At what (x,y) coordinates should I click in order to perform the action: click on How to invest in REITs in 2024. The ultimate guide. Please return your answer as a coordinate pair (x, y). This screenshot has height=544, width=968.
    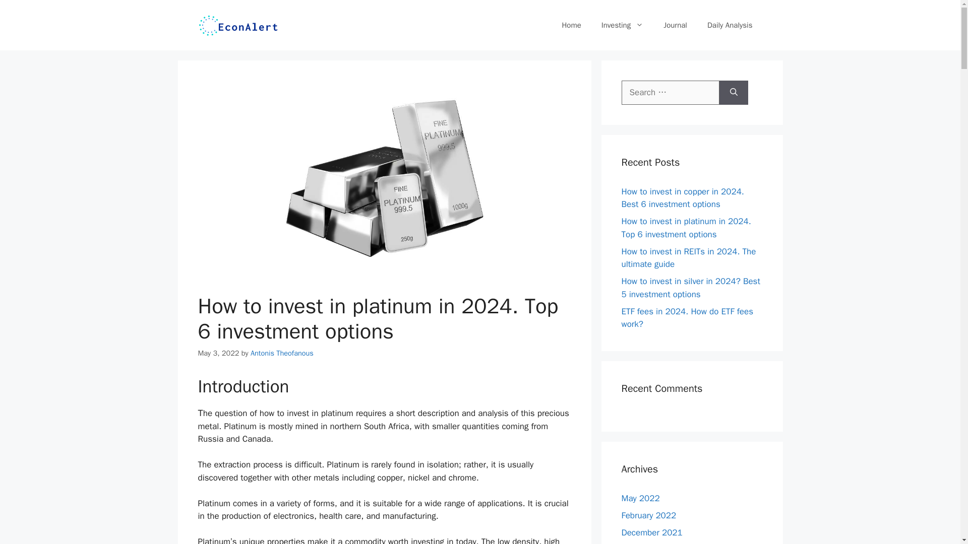
    Looking at the image, I should click on (689, 257).